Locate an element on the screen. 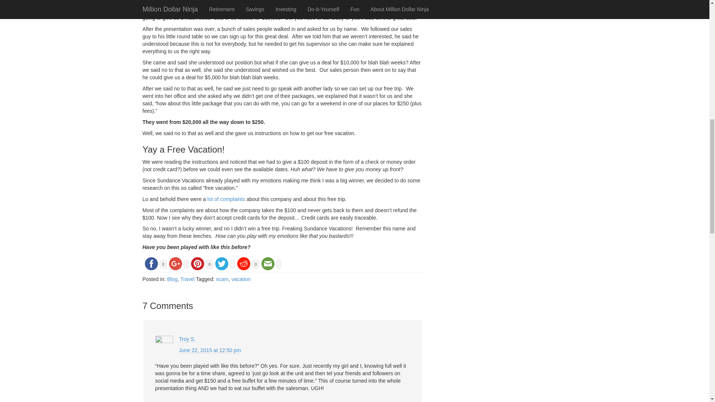 The image size is (715, 402). google is located at coordinates (175, 264).